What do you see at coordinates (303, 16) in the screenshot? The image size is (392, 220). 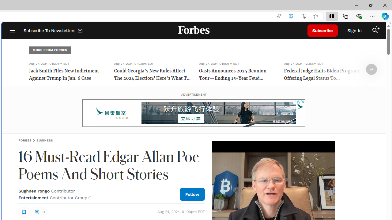 I see `Enter Immersive Reader (F9)` at bounding box center [303, 16].